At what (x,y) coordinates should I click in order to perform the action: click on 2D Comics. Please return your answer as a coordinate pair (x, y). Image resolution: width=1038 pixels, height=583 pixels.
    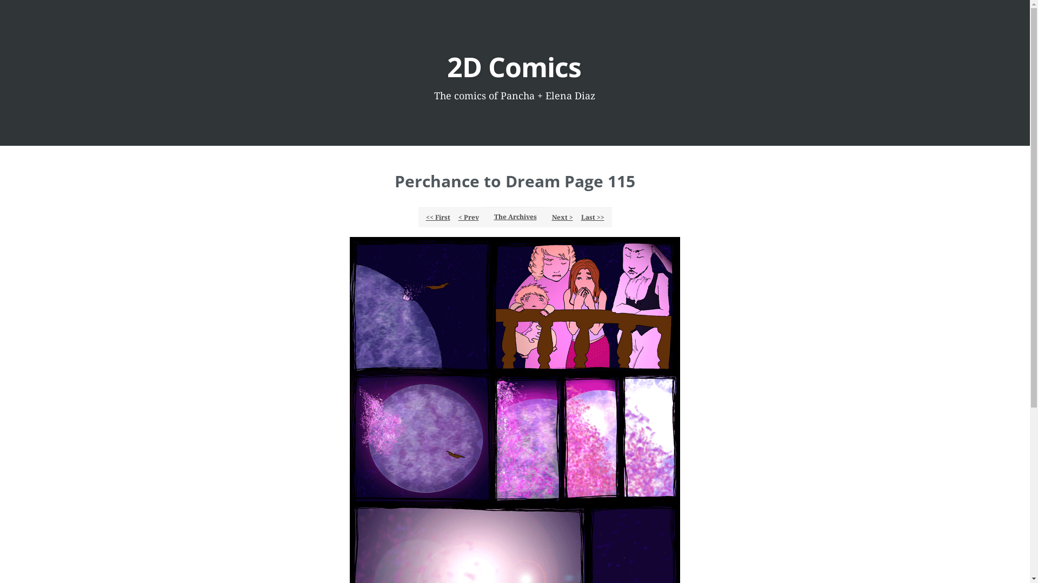
    Looking at the image, I should click on (514, 67).